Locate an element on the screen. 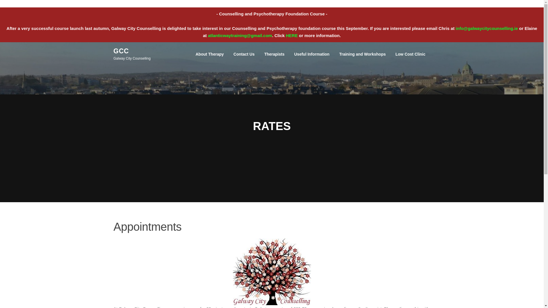 This screenshot has width=548, height=308. Contact Us is located at coordinates (244, 54).